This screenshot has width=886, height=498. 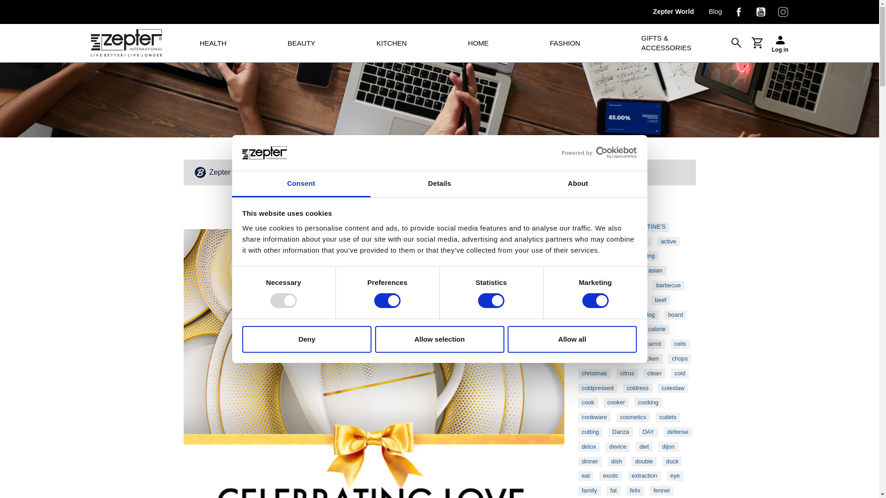 I want to click on About, so click(x=578, y=184).